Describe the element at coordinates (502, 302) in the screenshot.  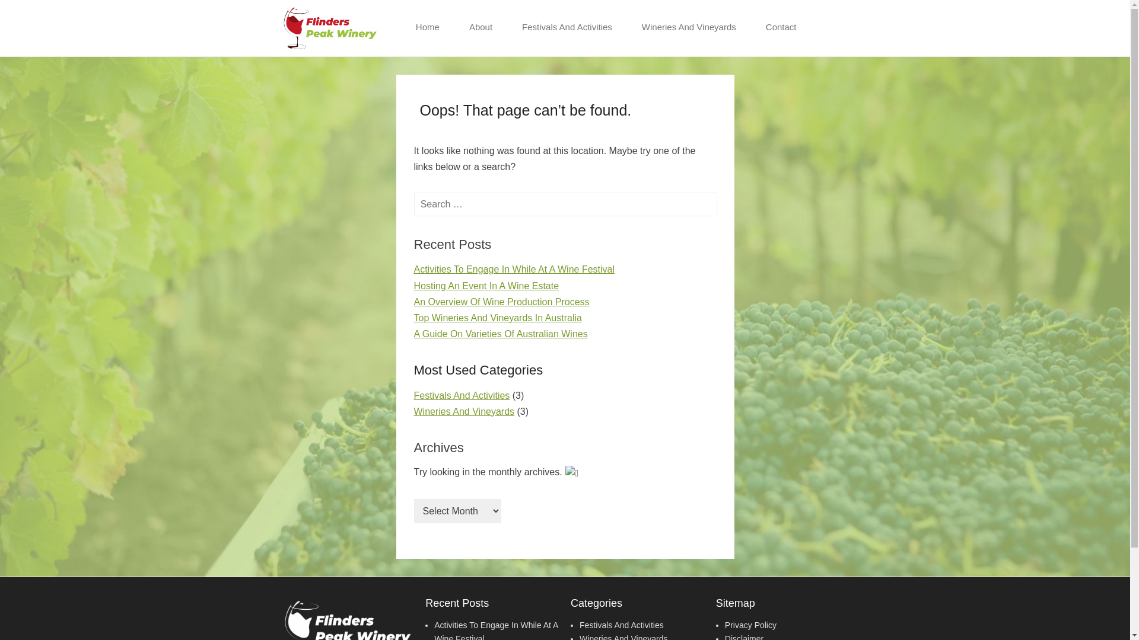
I see `An Overview Of Wine Production Process` at that location.